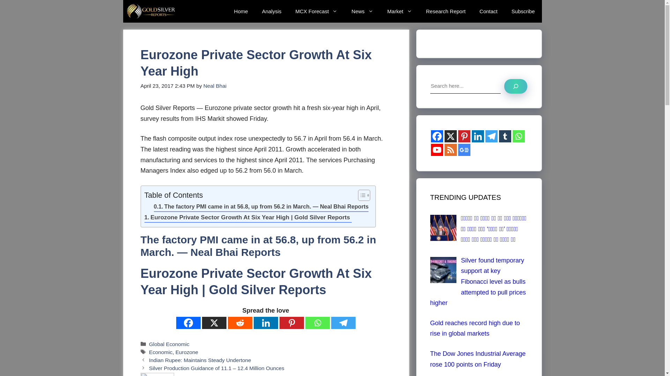  What do you see at coordinates (523, 11) in the screenshot?
I see `Subscribe` at bounding box center [523, 11].